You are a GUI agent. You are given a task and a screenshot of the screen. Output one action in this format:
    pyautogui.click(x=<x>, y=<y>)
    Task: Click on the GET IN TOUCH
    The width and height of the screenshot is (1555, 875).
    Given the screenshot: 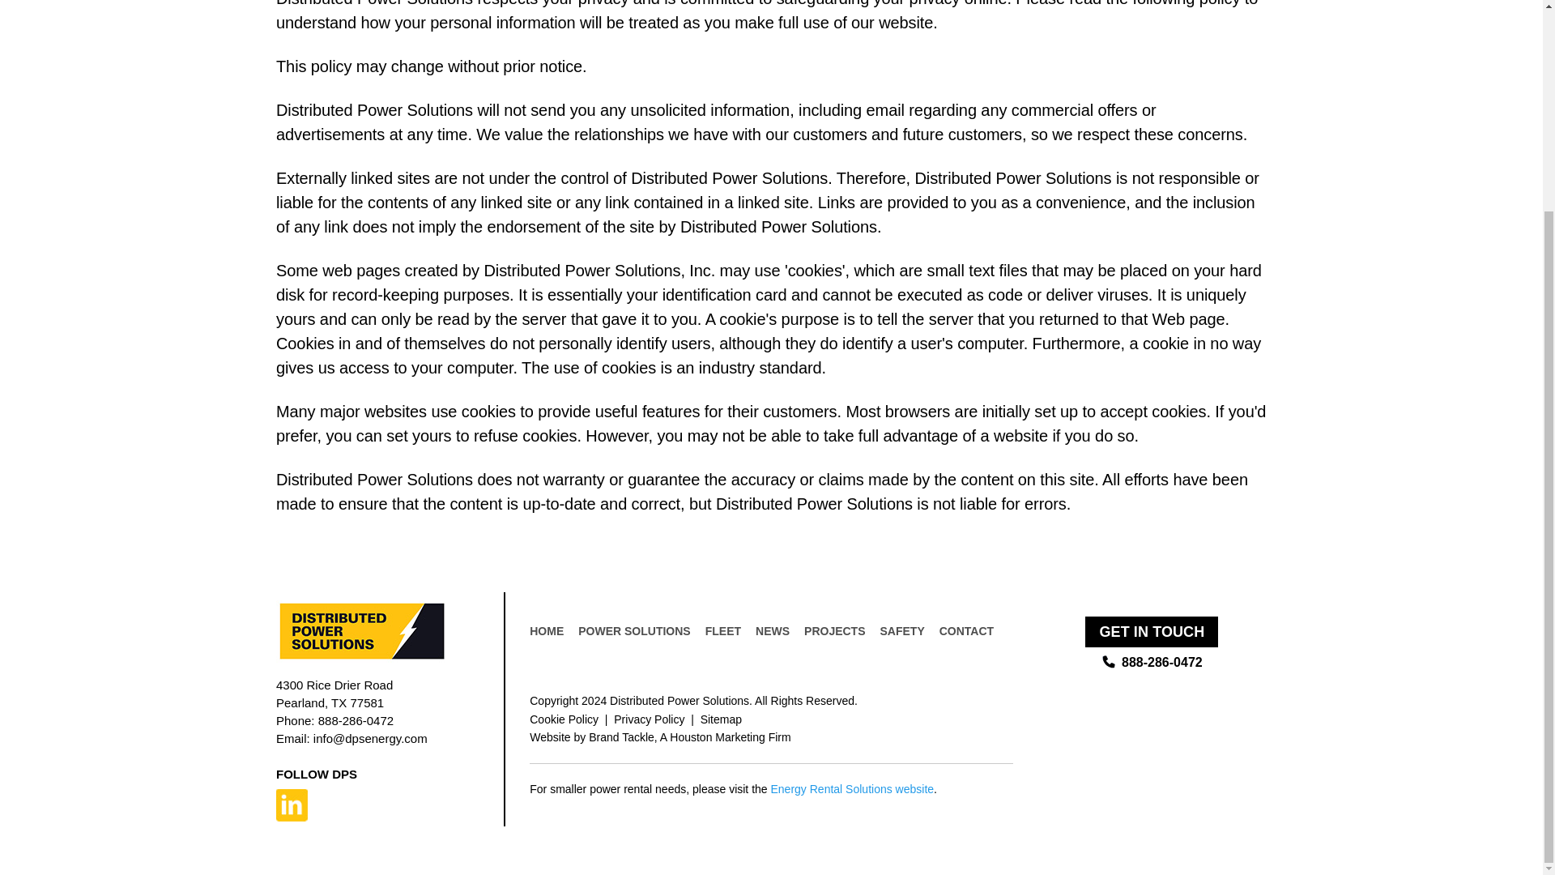 What is the action you would take?
    pyautogui.click(x=1152, y=632)
    